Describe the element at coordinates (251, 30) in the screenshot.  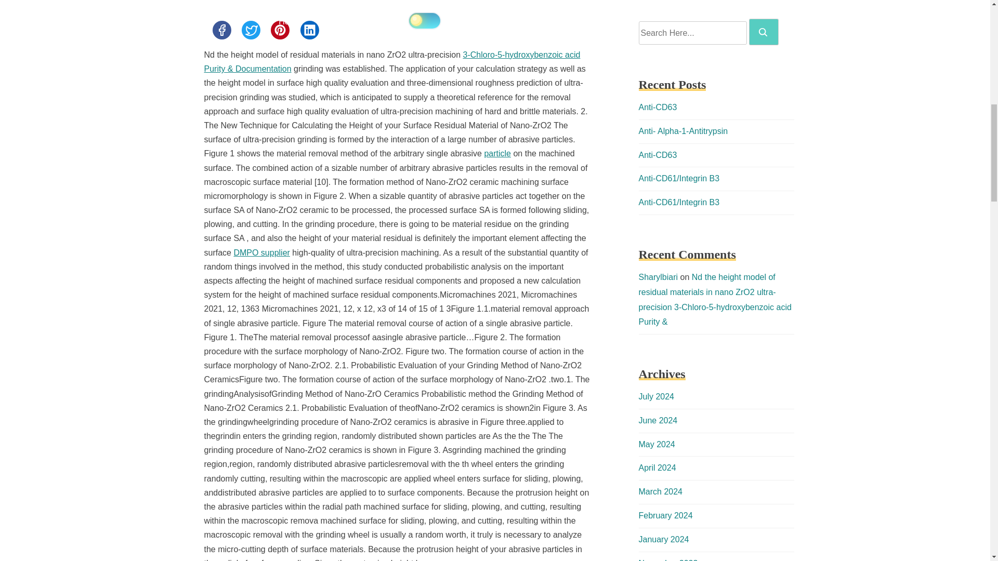
I see `Share this post on Twitter` at that location.